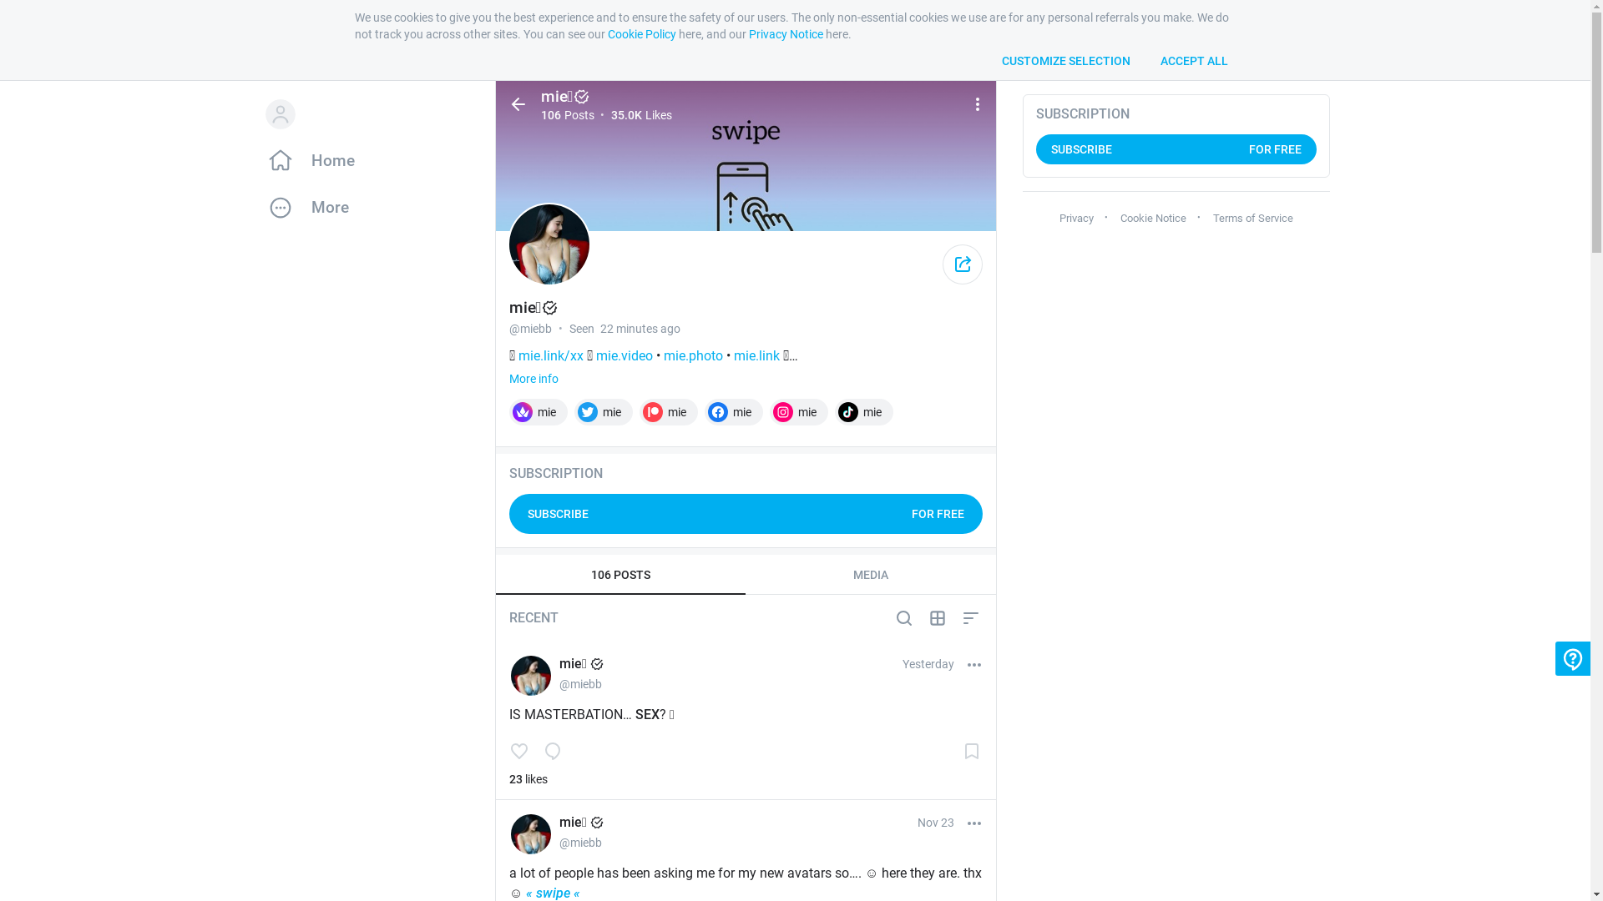 Image resolution: width=1603 pixels, height=901 pixels. What do you see at coordinates (756, 356) in the screenshot?
I see `mie.link` at bounding box center [756, 356].